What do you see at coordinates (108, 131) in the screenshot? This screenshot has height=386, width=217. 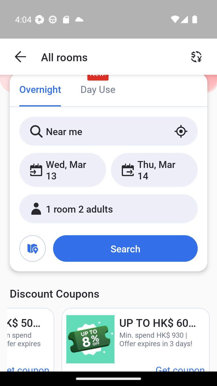 I see `Near me` at bounding box center [108, 131].